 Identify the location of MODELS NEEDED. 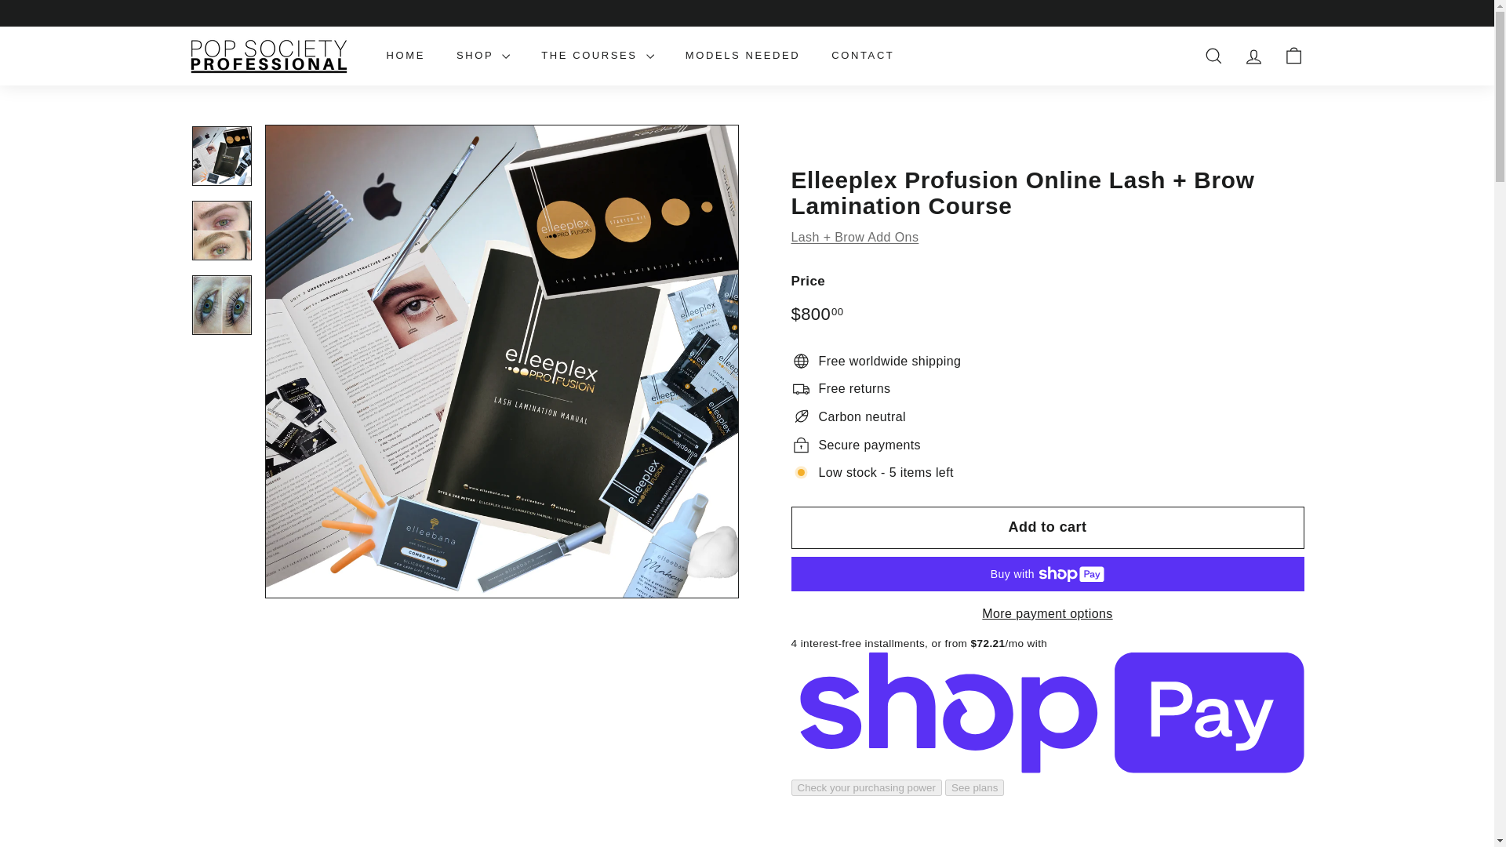
(743, 56).